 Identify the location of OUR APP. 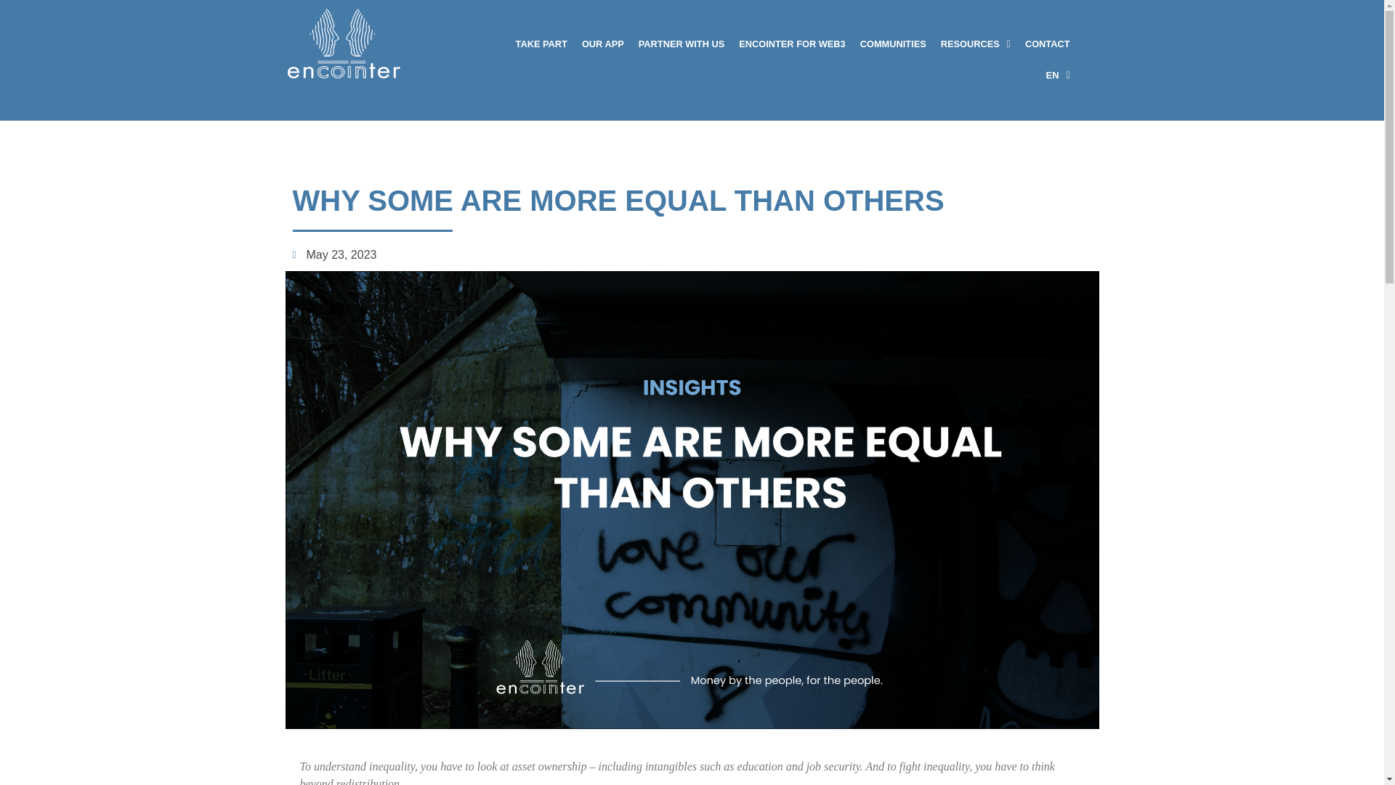
(603, 44).